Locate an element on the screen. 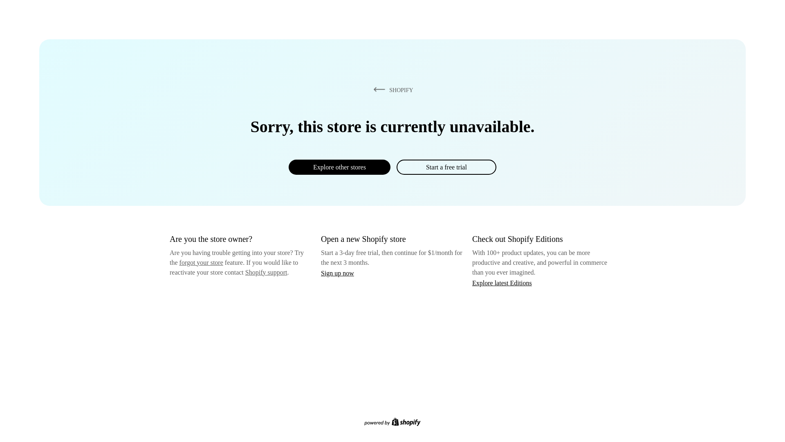  Explore latest Editions is located at coordinates (502, 282).